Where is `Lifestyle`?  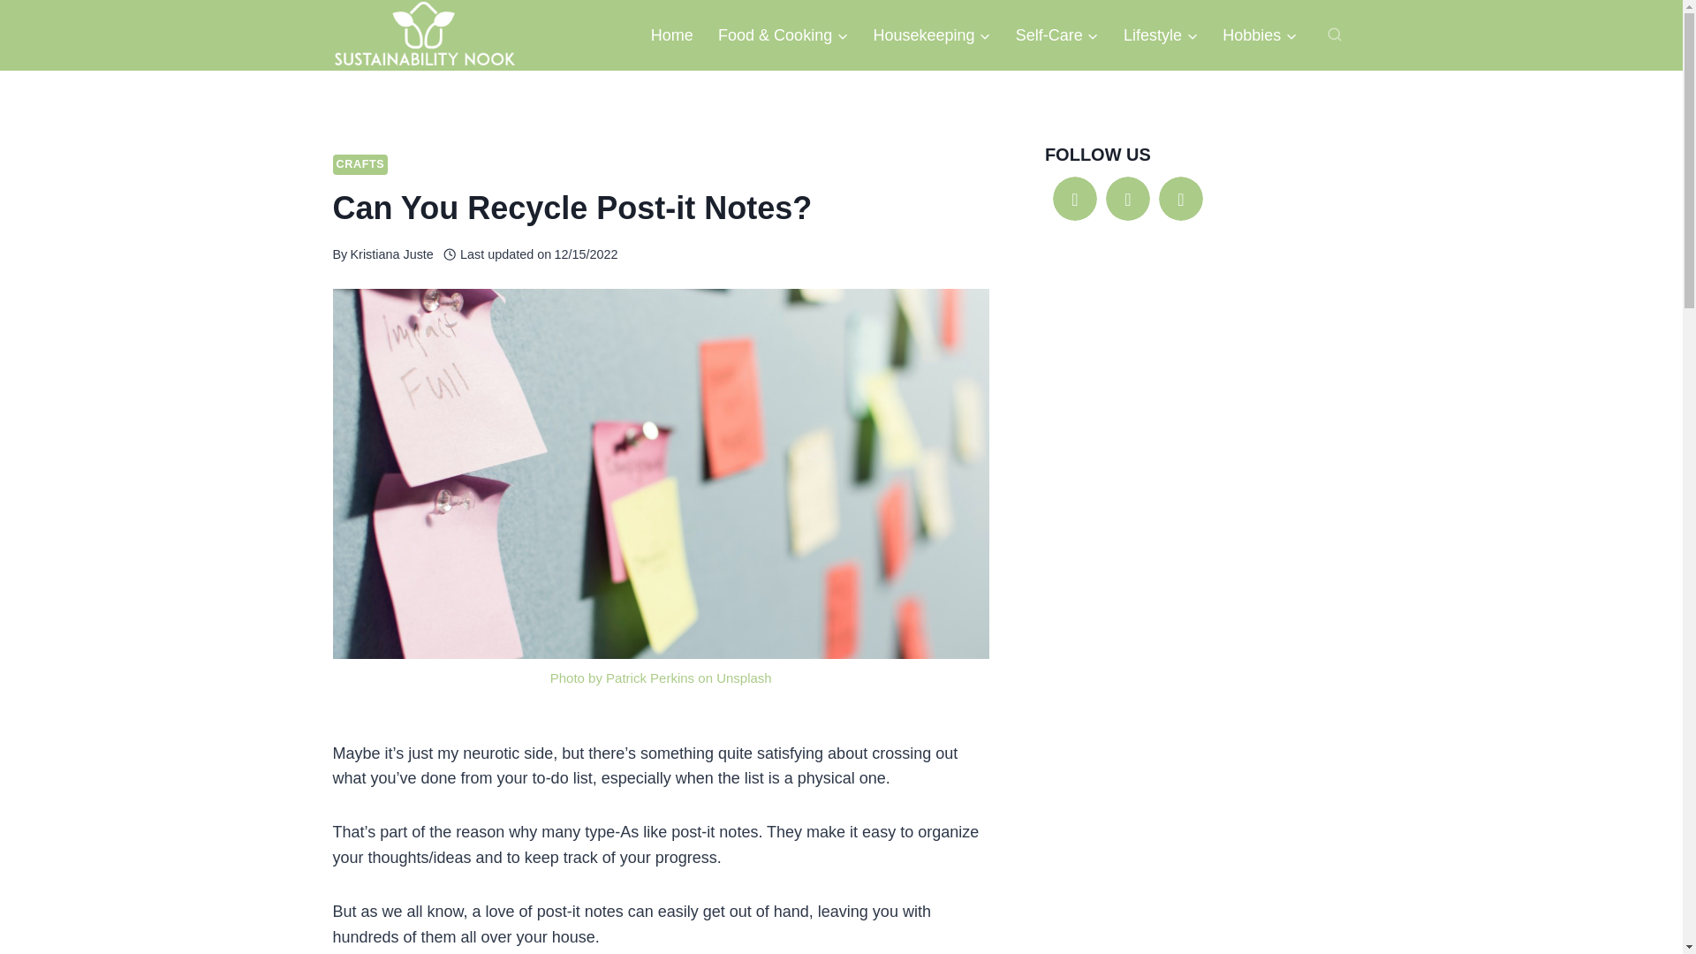
Lifestyle is located at coordinates (1161, 35).